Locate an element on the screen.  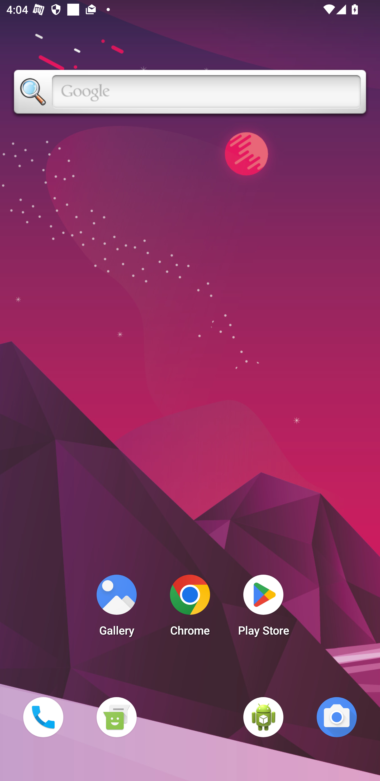
Phone is located at coordinates (43, 717).